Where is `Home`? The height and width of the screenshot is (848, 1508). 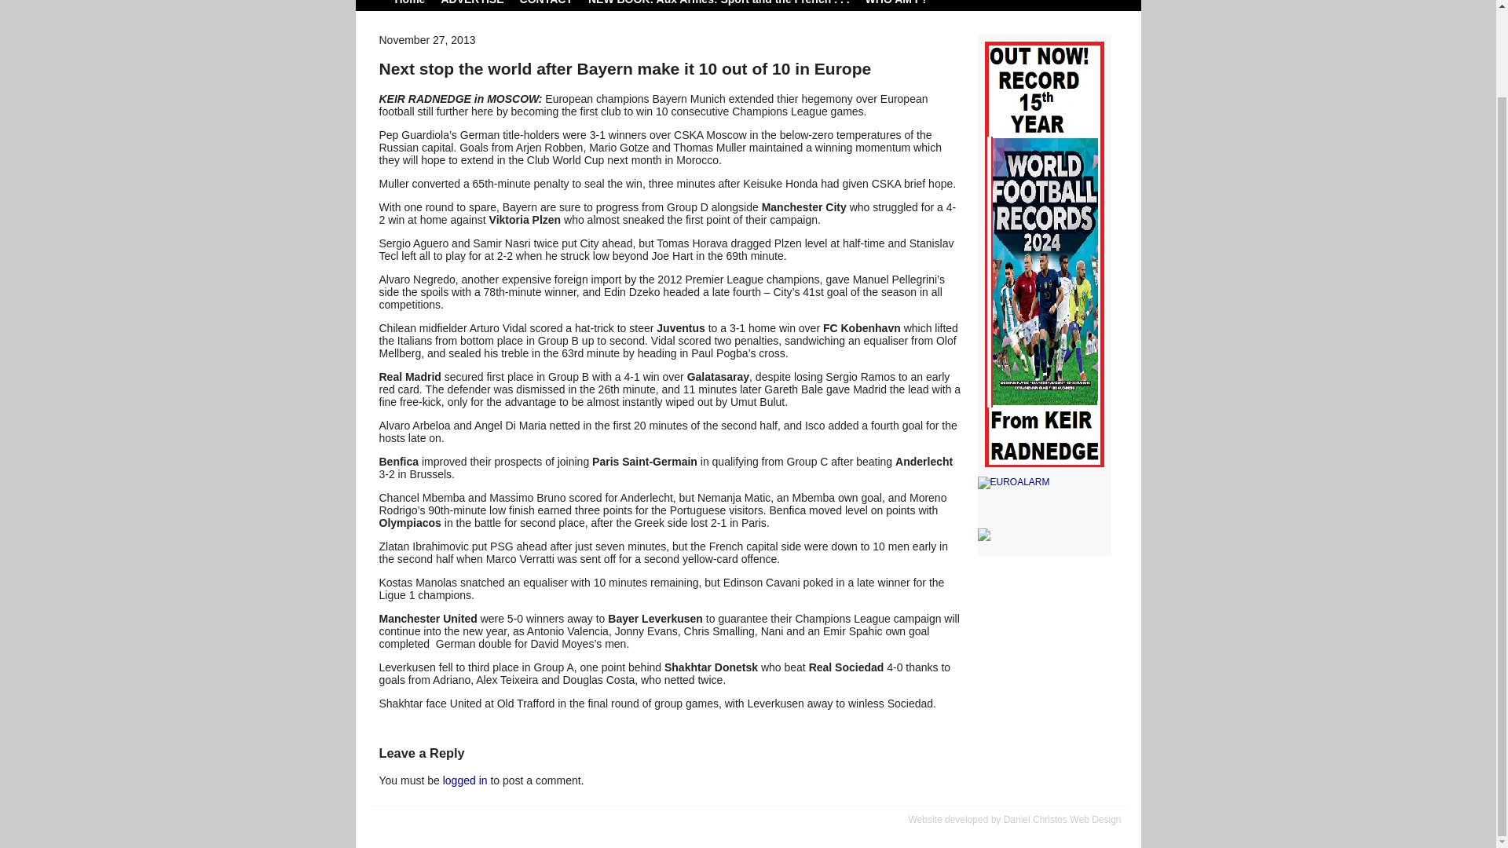 Home is located at coordinates (409, 2).